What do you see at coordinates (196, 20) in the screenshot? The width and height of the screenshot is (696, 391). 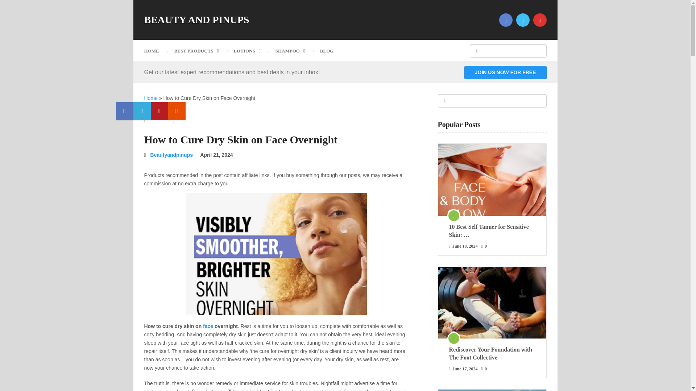 I see `BEAUTY AND PINUPS` at bounding box center [196, 20].